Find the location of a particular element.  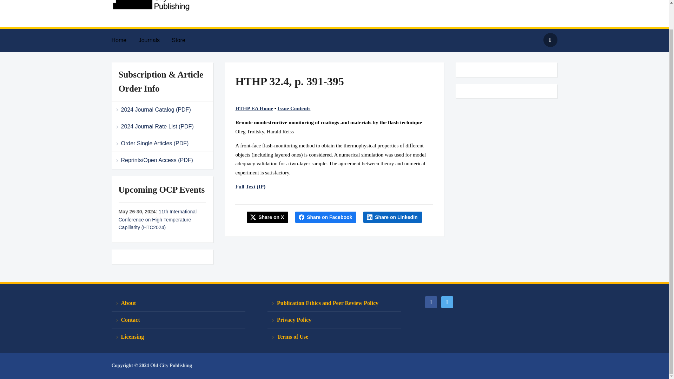

Privacy Policy is located at coordinates (334, 320).